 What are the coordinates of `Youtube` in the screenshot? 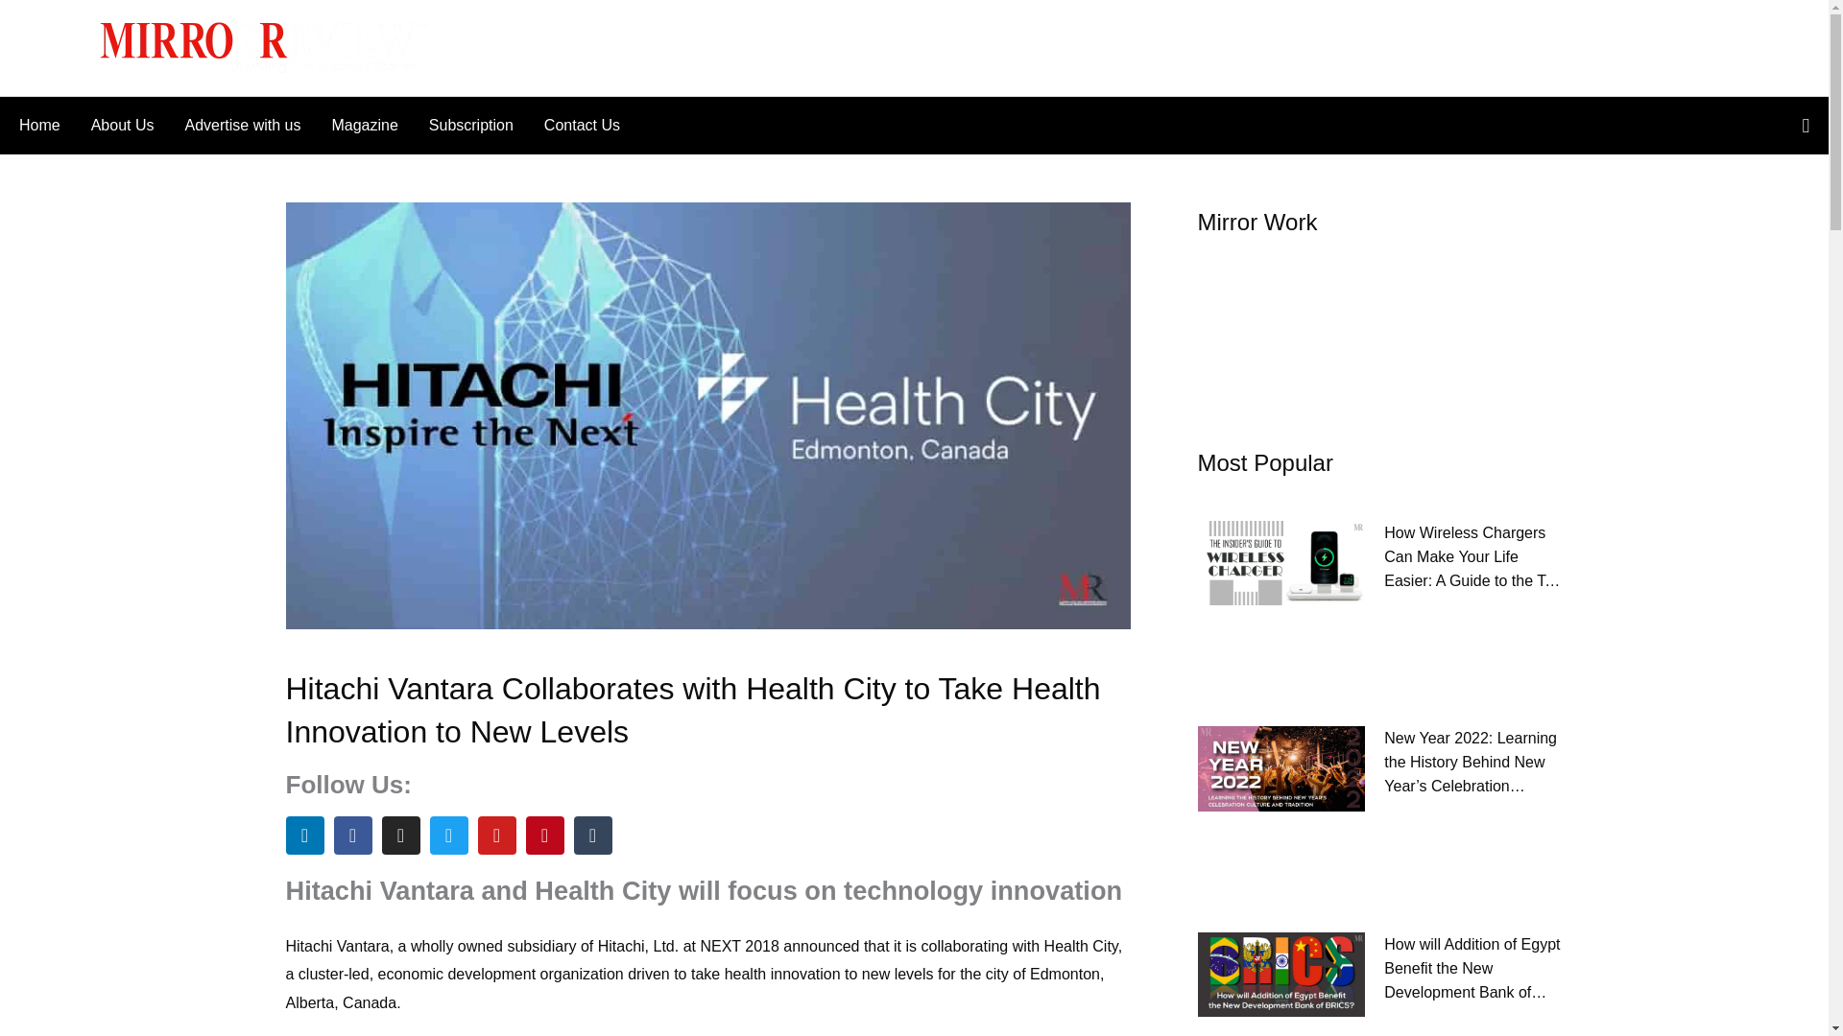 It's located at (496, 836).